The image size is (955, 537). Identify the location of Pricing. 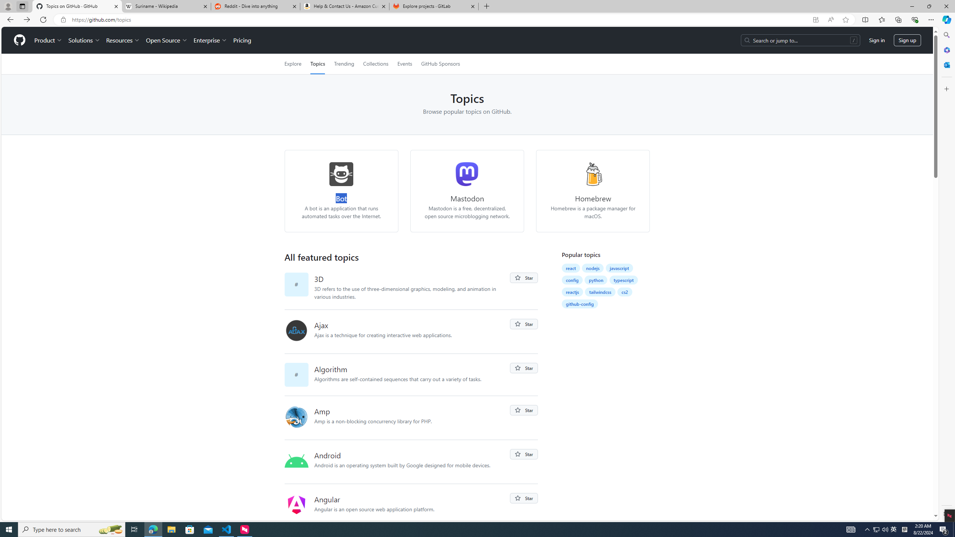
(242, 40).